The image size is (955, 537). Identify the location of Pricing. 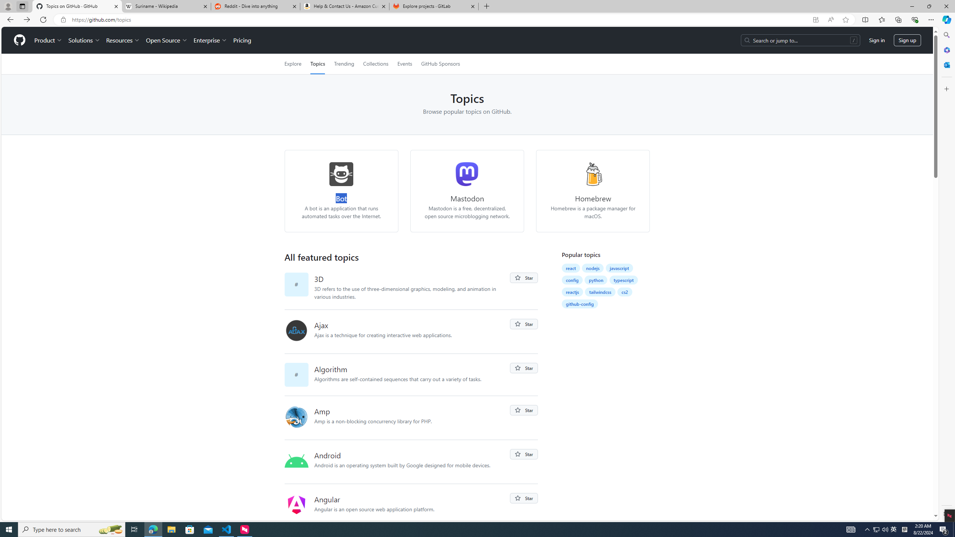
(242, 40).